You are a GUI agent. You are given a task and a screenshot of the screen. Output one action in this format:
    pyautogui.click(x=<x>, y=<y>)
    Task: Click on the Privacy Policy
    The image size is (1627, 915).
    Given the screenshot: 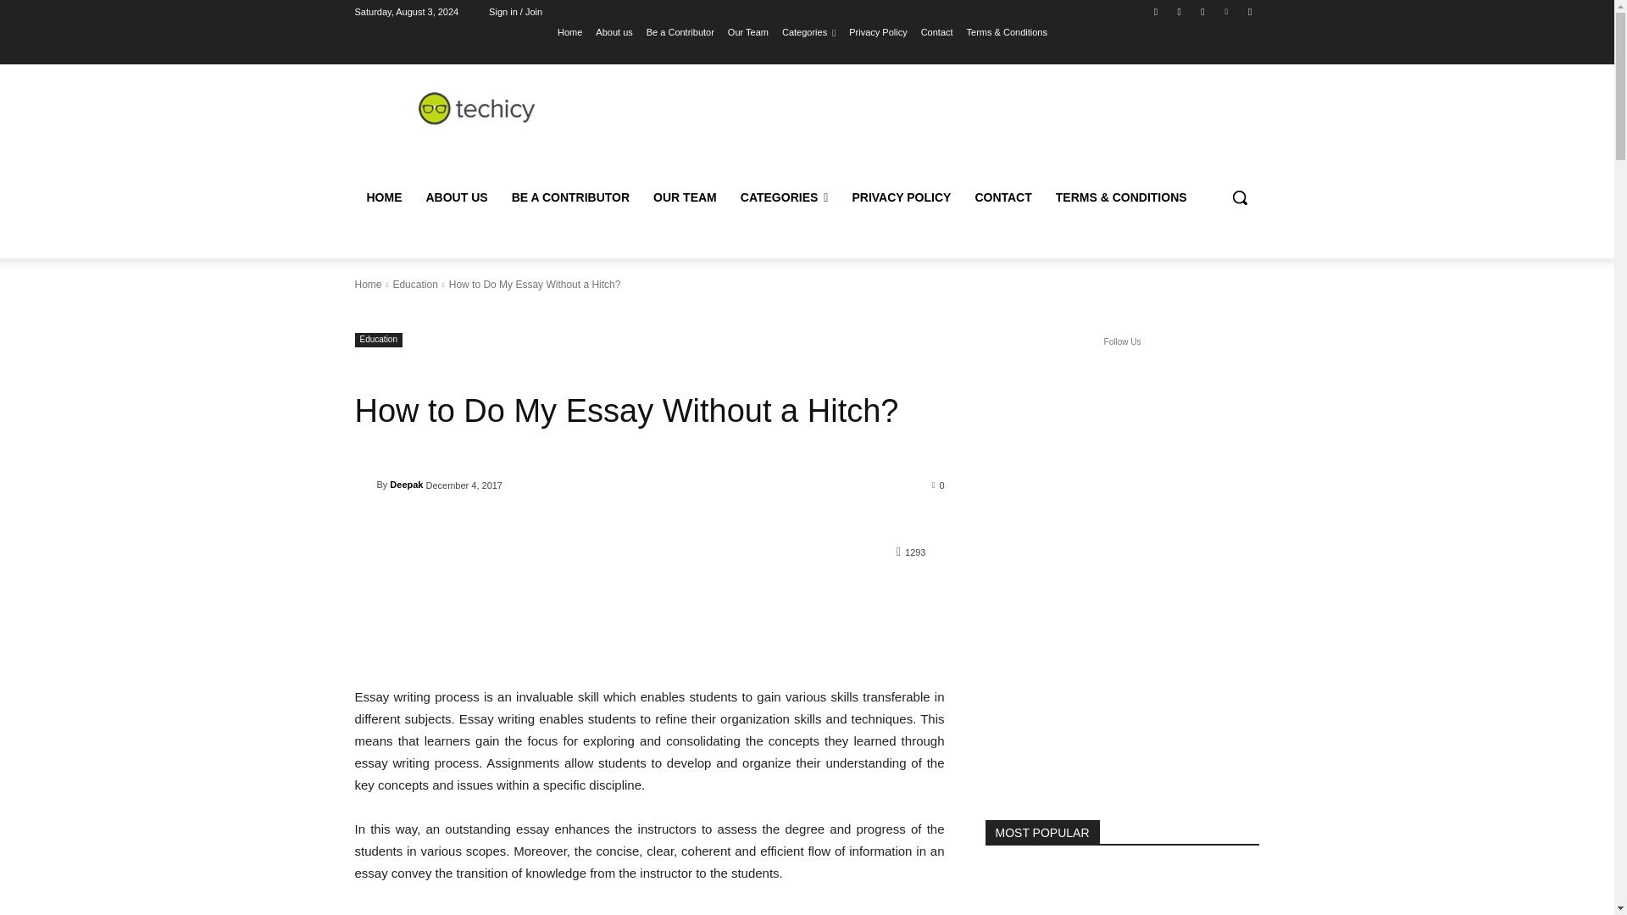 What is the action you would take?
    pyautogui.click(x=878, y=31)
    